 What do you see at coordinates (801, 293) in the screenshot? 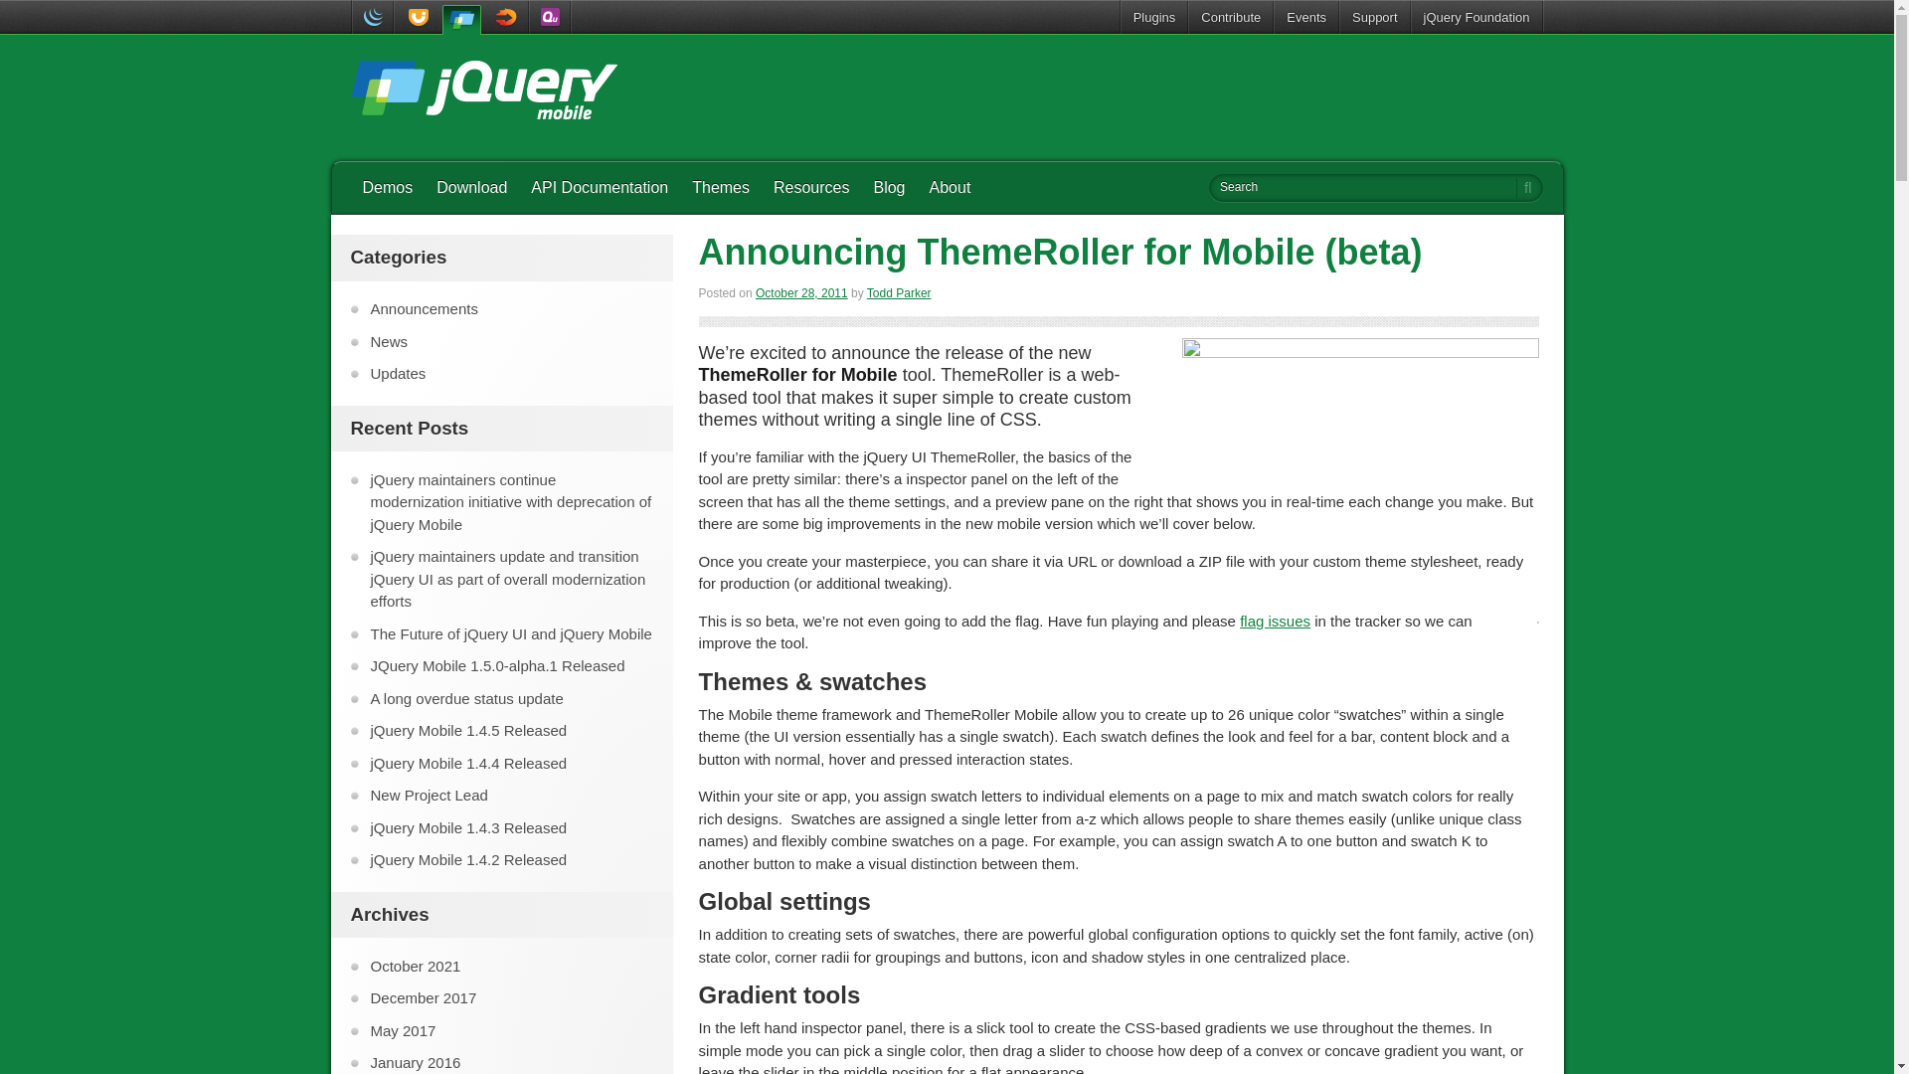
I see `8:24 am` at bounding box center [801, 293].